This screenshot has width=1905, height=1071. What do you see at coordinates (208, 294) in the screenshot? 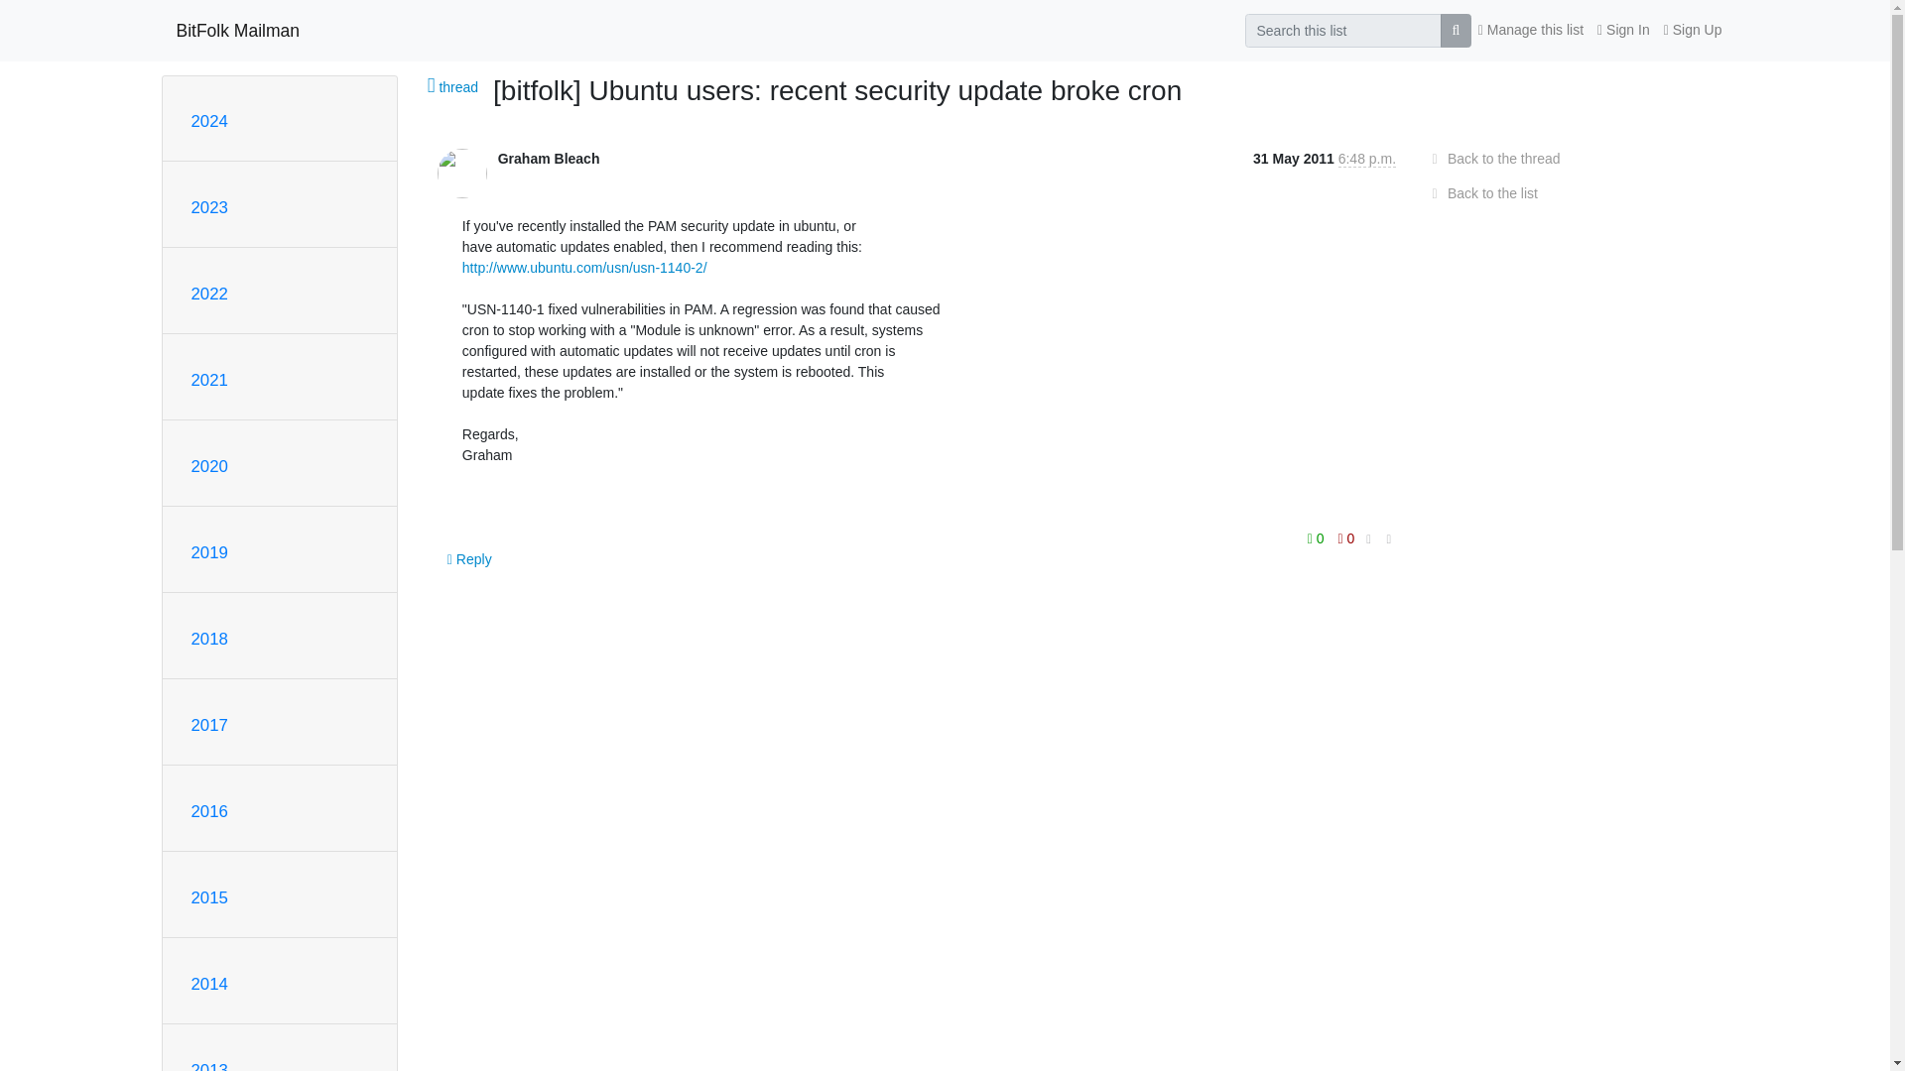
I see `2022` at bounding box center [208, 294].